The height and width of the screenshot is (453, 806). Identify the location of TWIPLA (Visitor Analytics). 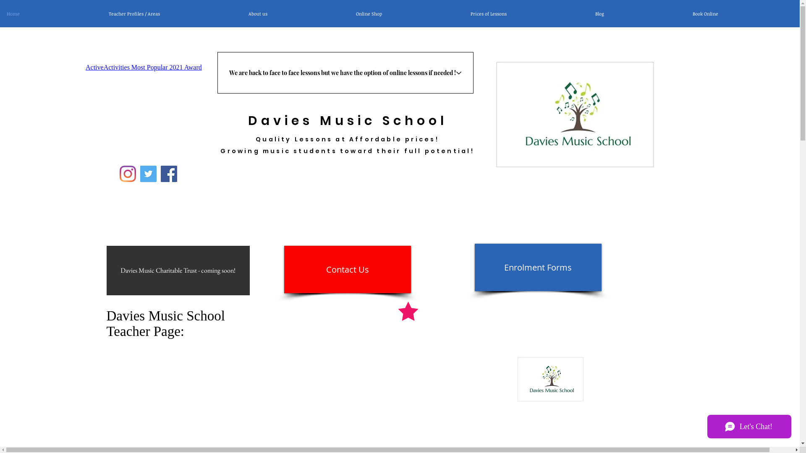
(798, 3).